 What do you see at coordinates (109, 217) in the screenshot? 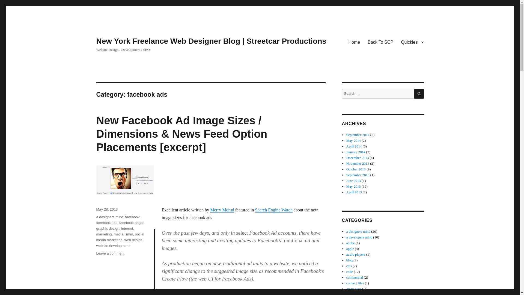
I see `a designers mind` at bounding box center [109, 217].